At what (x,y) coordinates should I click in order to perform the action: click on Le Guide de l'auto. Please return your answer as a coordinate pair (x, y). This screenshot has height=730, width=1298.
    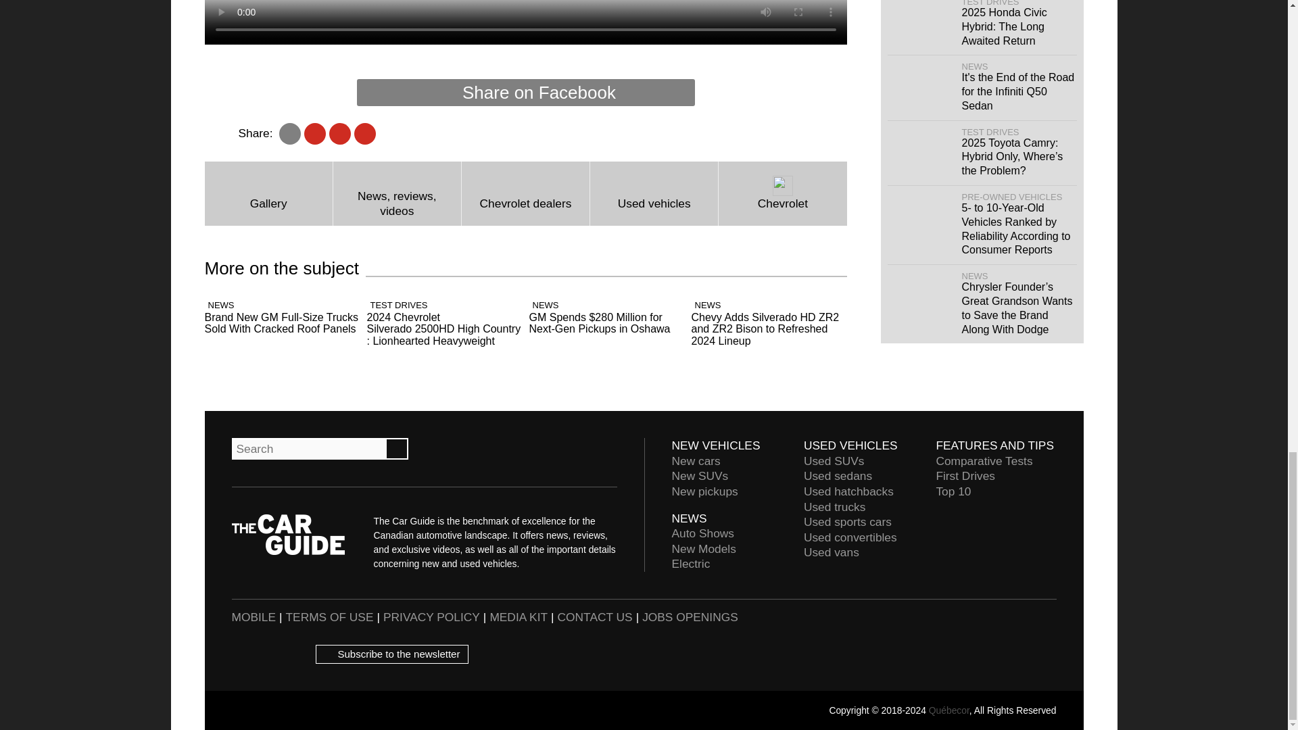
    Looking at the image, I should click on (961, 637).